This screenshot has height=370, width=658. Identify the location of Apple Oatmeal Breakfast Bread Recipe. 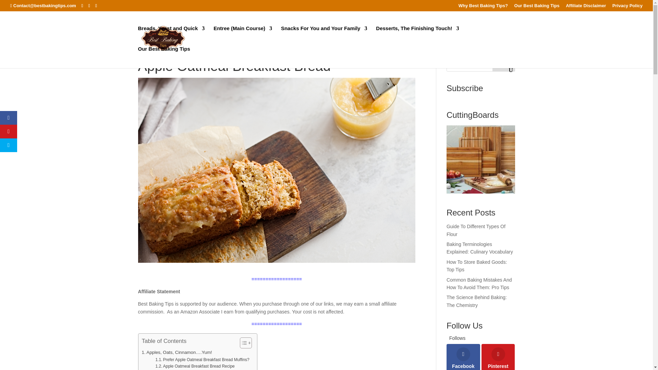
(195, 366).